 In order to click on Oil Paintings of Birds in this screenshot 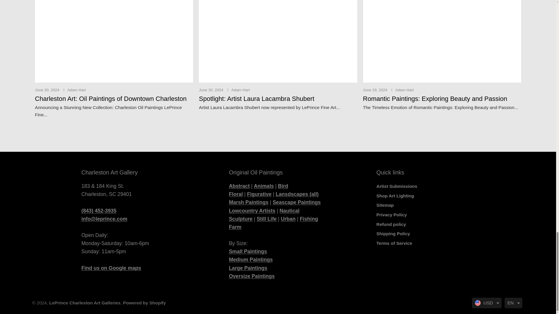, I will do `click(283, 186)`.